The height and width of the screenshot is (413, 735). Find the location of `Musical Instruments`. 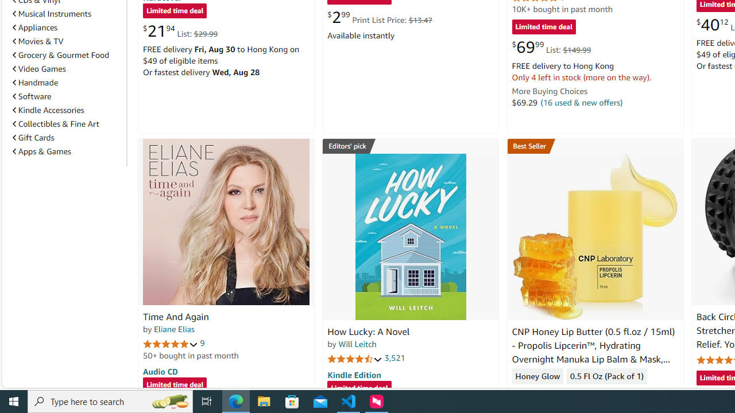

Musical Instruments is located at coordinates (67, 13).